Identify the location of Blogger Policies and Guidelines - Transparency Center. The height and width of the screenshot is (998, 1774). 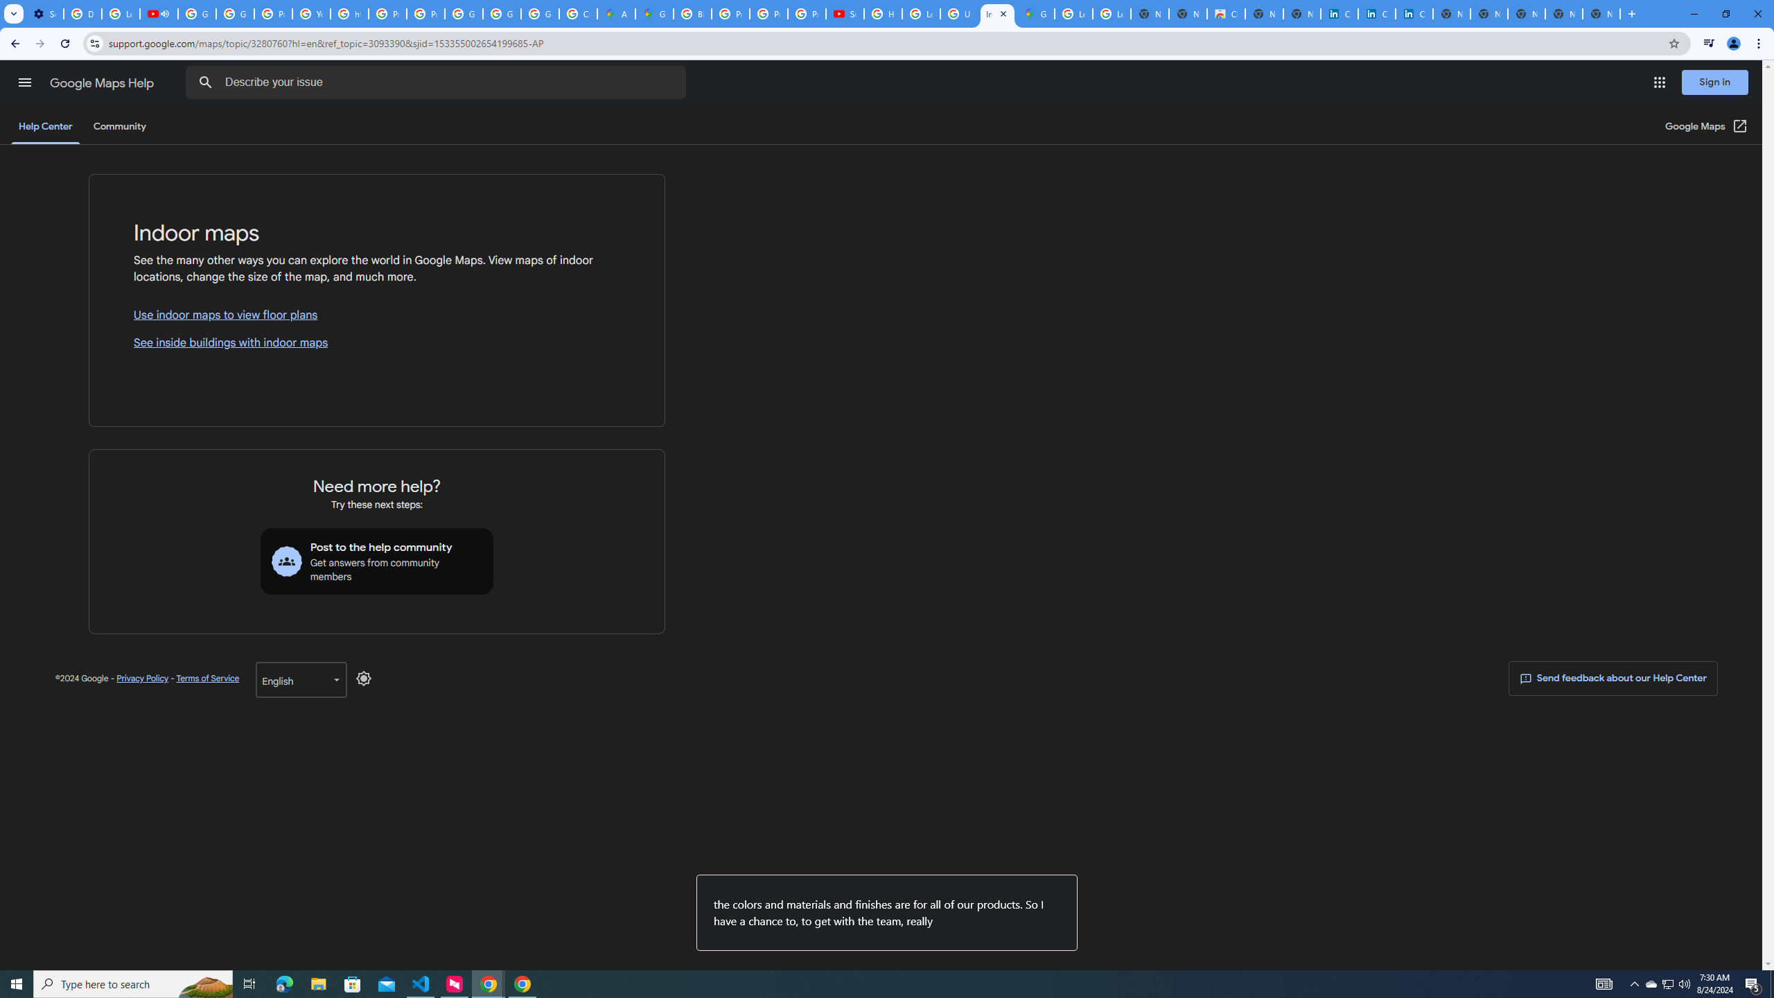
(692, 14).